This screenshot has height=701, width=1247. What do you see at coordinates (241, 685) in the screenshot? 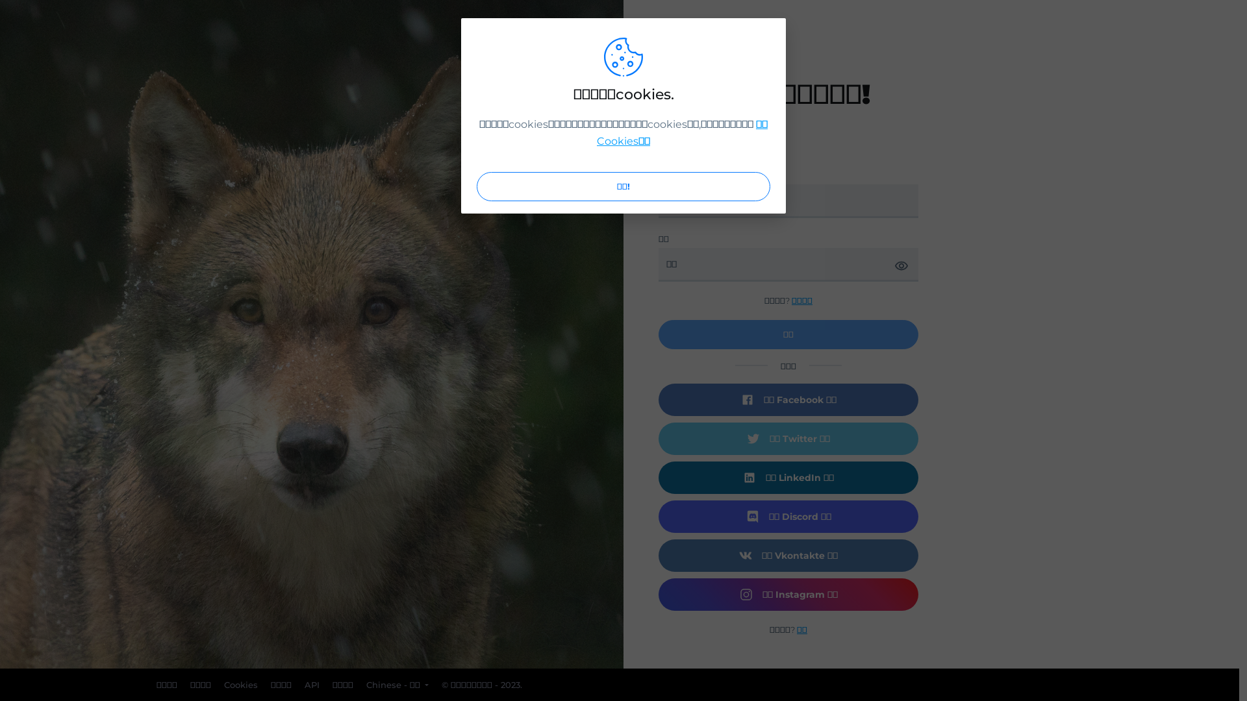
I see `Cookies` at bounding box center [241, 685].